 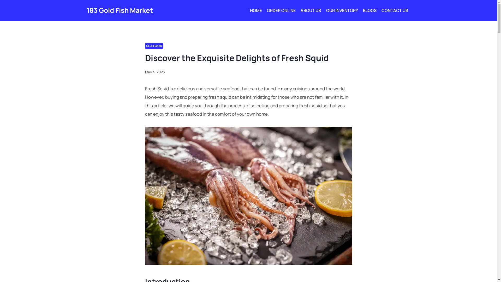 I want to click on OUR INVENTORY, so click(x=342, y=10).